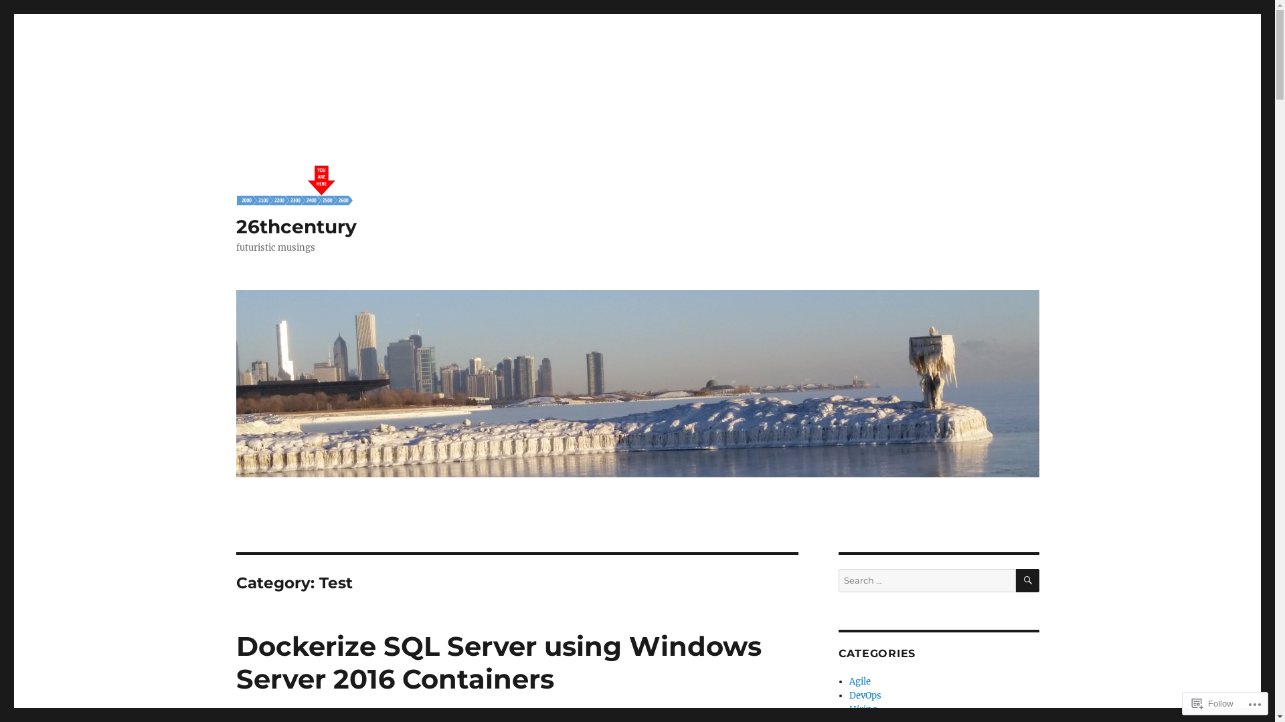 The image size is (1285, 722). What do you see at coordinates (865, 695) in the screenshot?
I see `DevOps` at bounding box center [865, 695].